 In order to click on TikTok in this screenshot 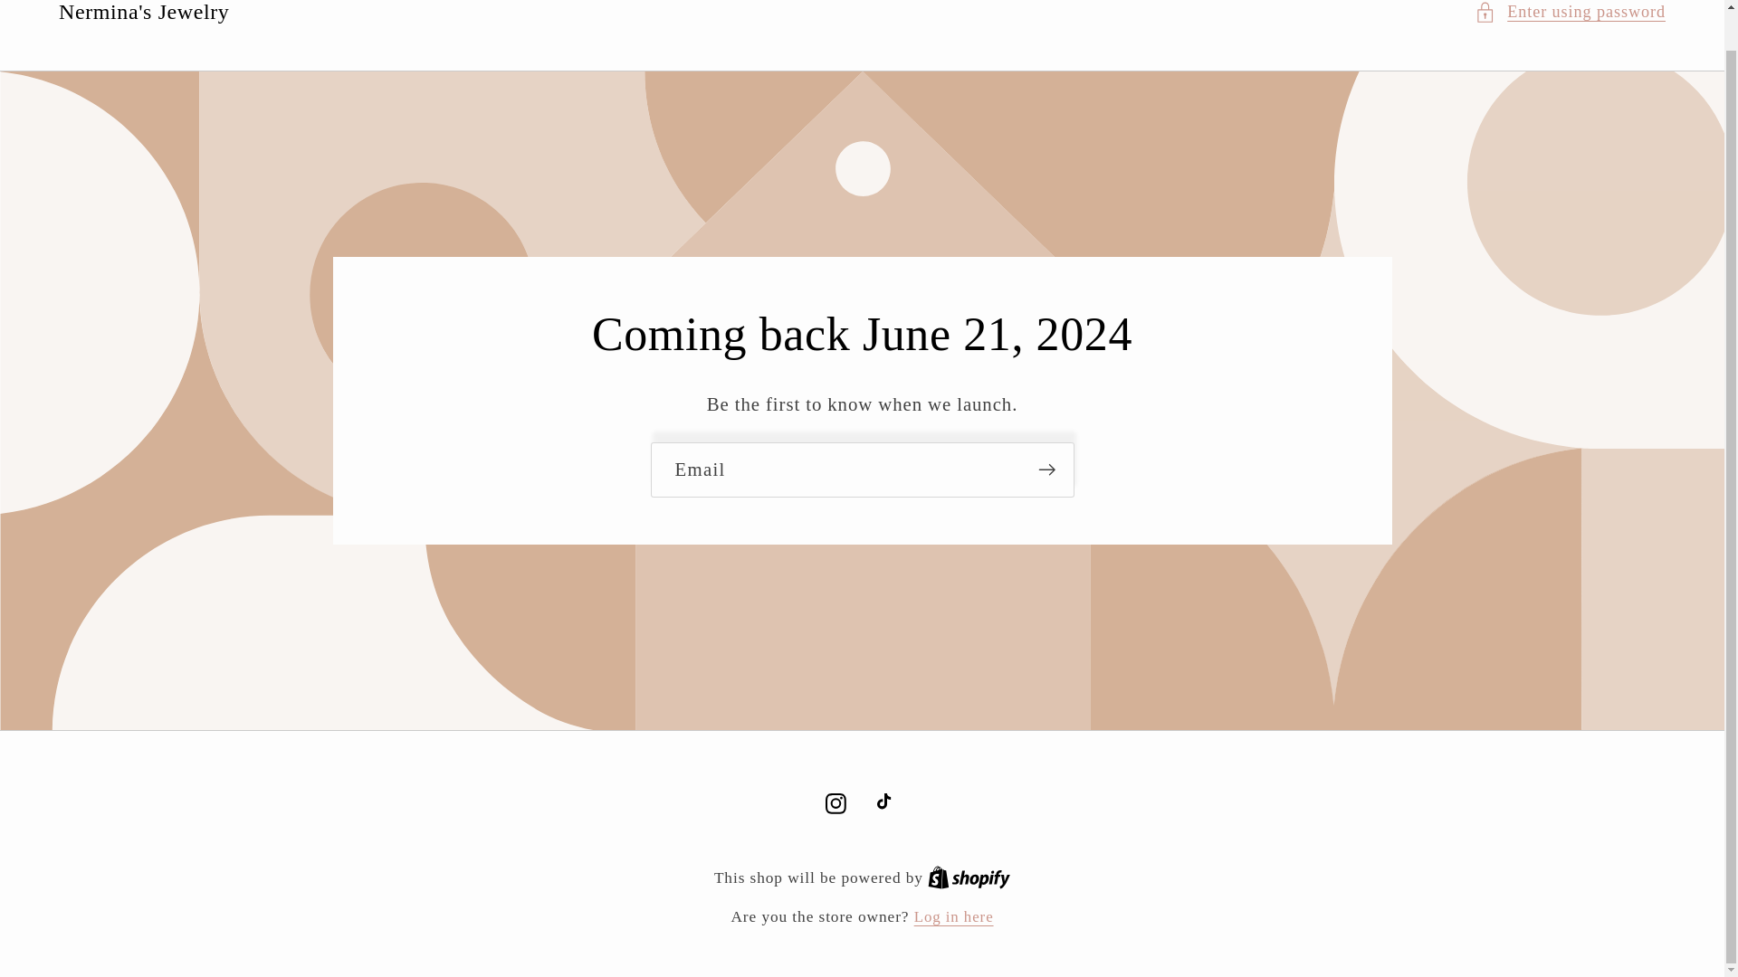, I will do `click(969, 877)`.